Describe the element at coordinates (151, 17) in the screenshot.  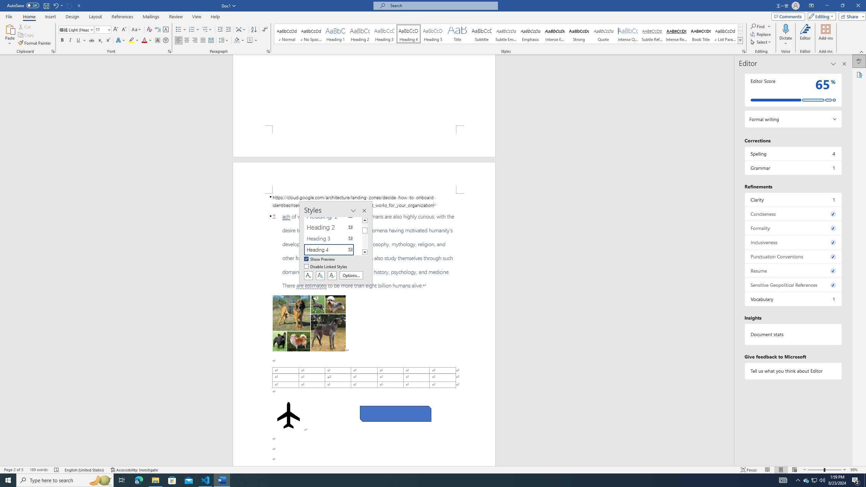
I see `Mailings` at that location.